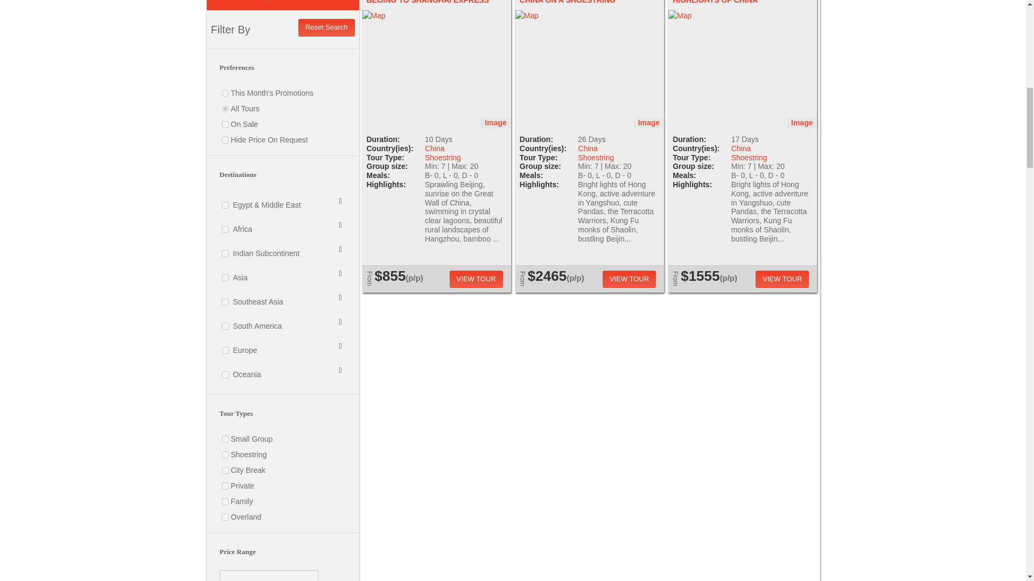 The image size is (1034, 581). What do you see at coordinates (225, 109) in the screenshot?
I see `showall` at bounding box center [225, 109].